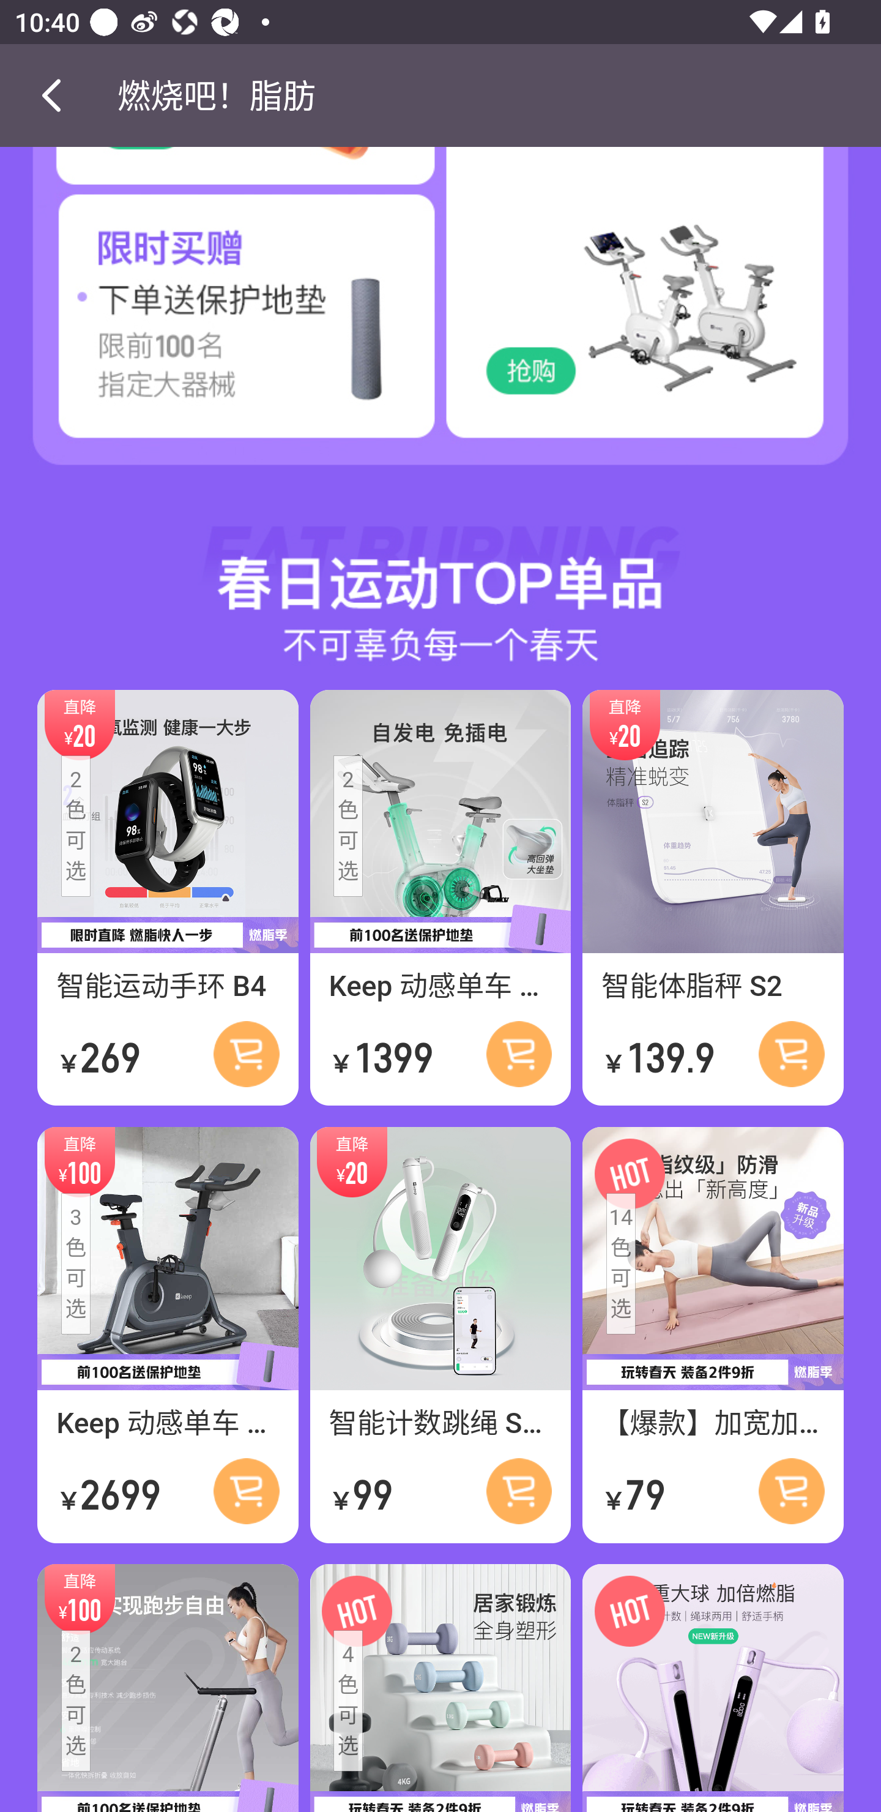 The height and width of the screenshot is (1812, 881). Describe the element at coordinates (59, 95) in the screenshot. I see `Left Button In Title Bar` at that location.